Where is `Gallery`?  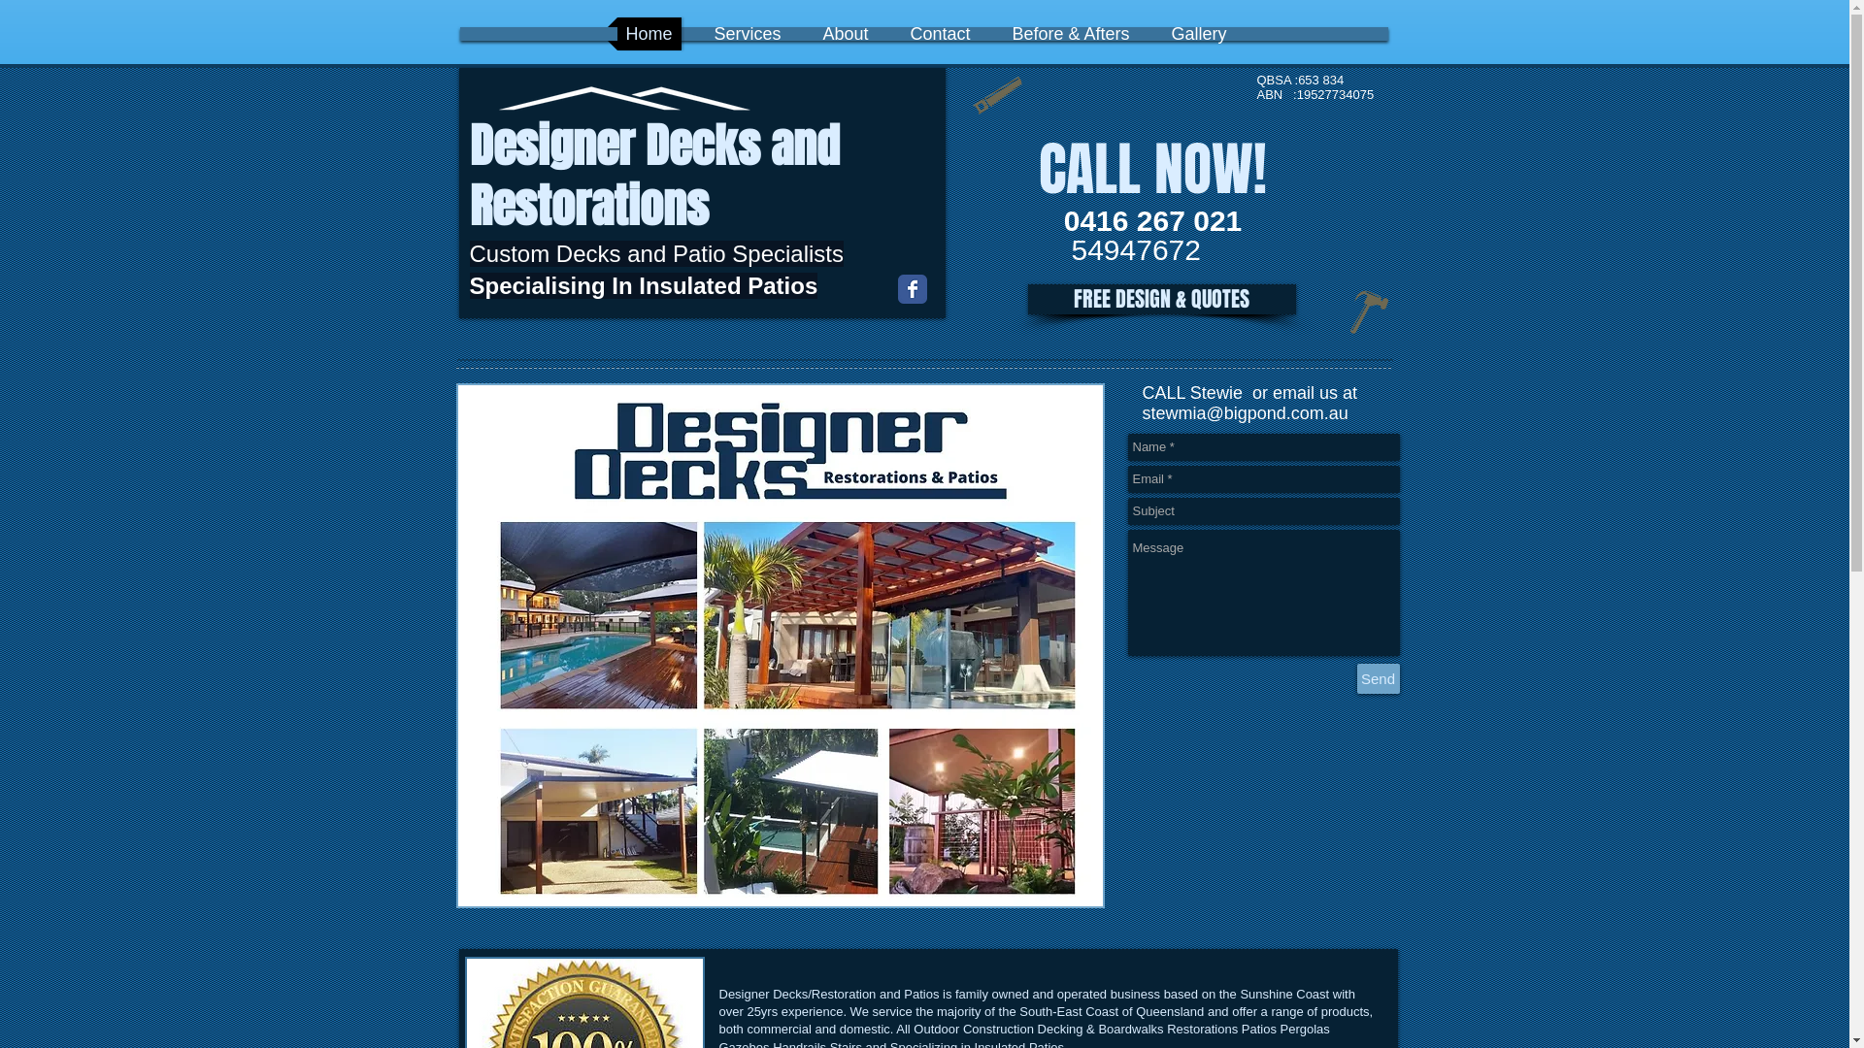 Gallery is located at coordinates (1200, 34).